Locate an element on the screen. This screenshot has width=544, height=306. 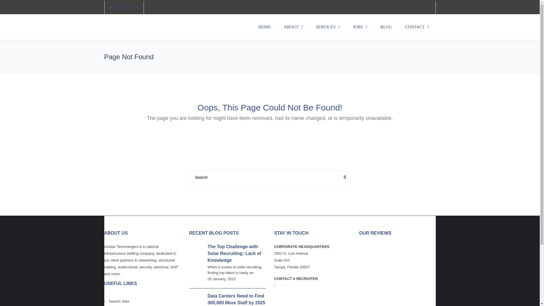
JOBS is located at coordinates (360, 27).